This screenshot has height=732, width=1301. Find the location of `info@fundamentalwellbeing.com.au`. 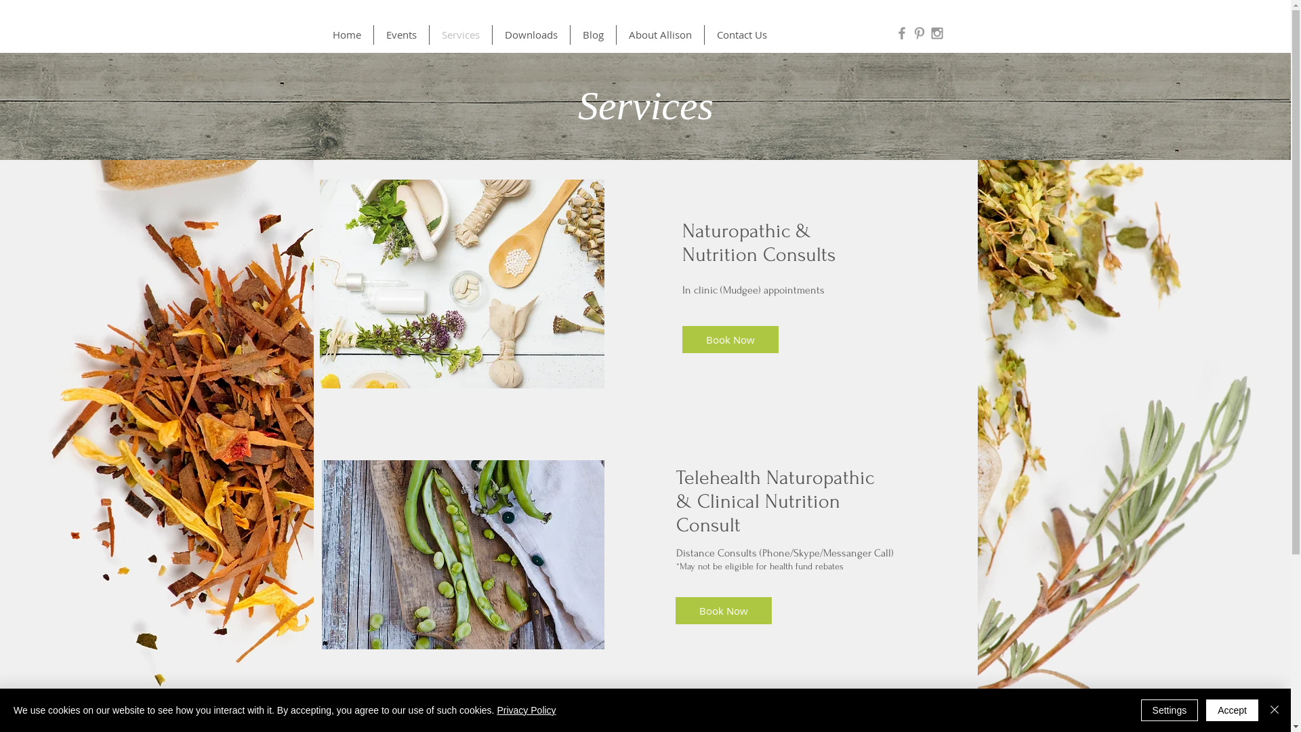

info@fundamentalwellbeing.com.au is located at coordinates (871, 722).